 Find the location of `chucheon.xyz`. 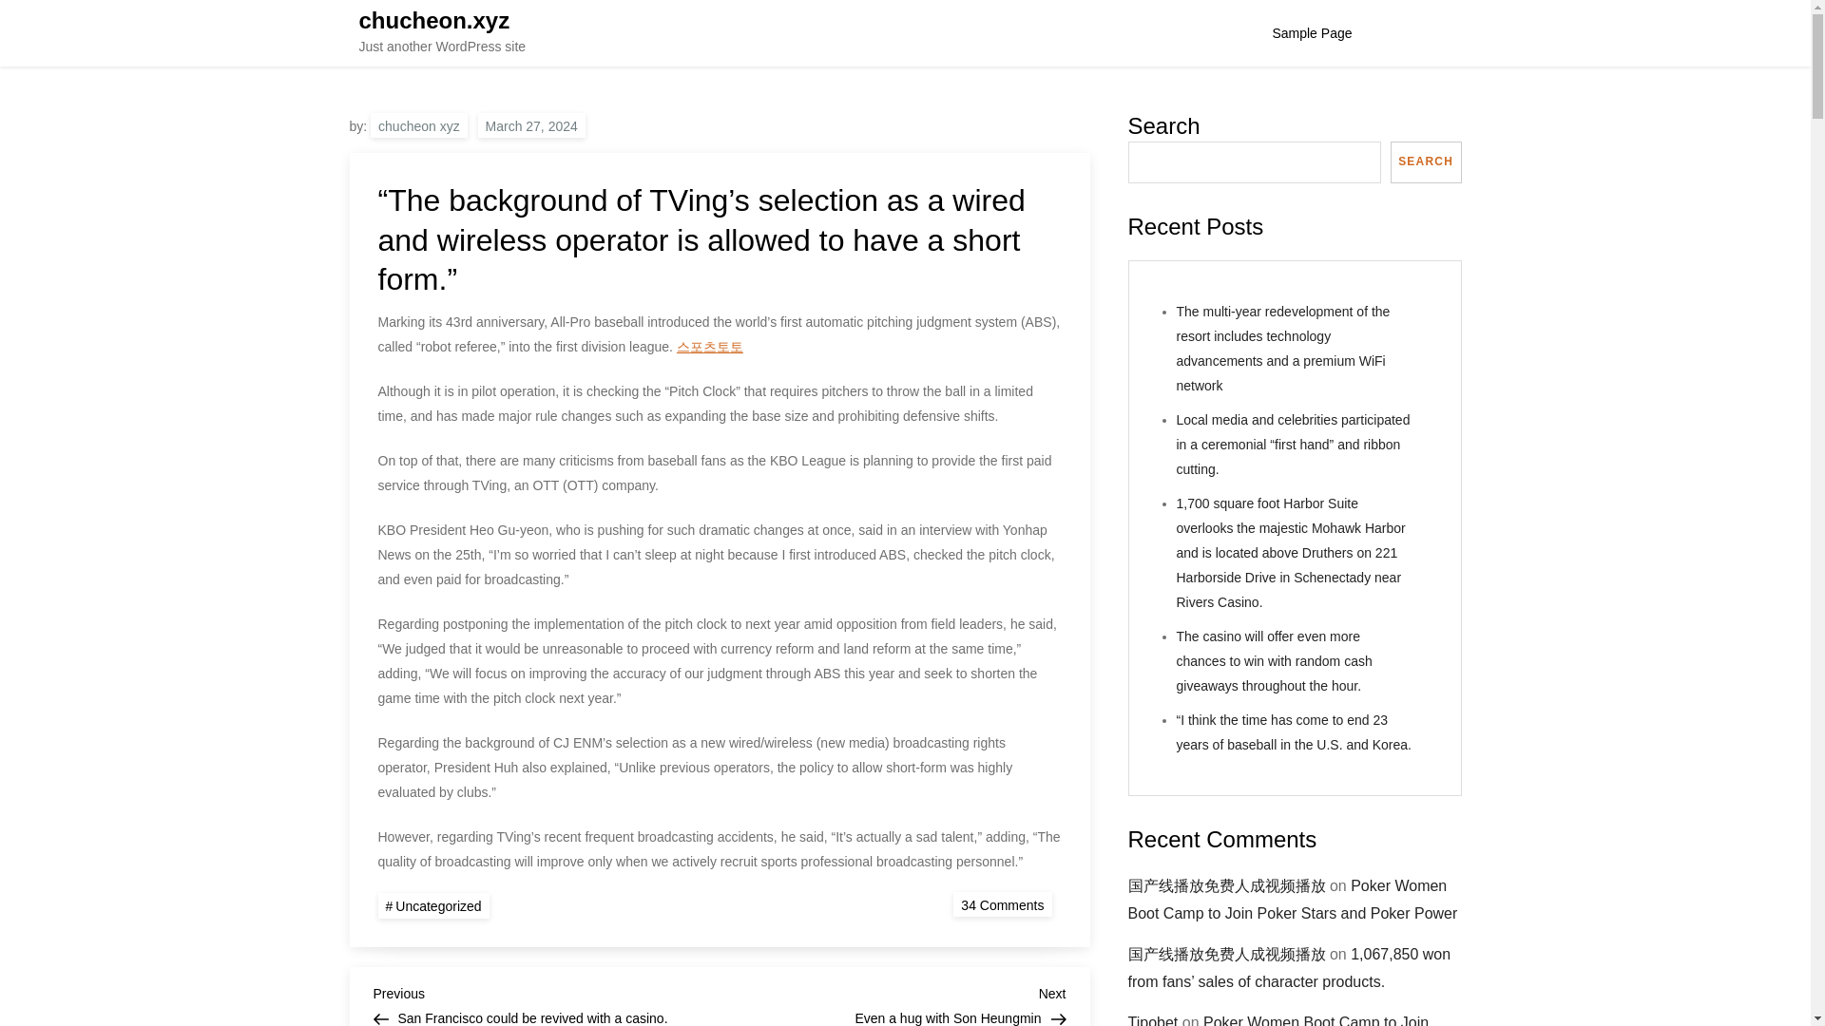

chucheon.xyz is located at coordinates (433, 904).